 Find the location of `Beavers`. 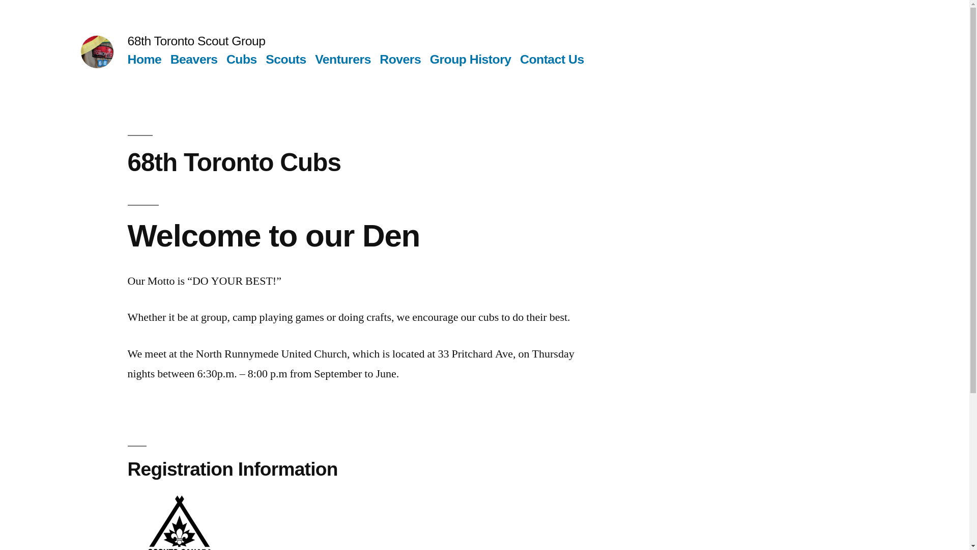

Beavers is located at coordinates (194, 59).